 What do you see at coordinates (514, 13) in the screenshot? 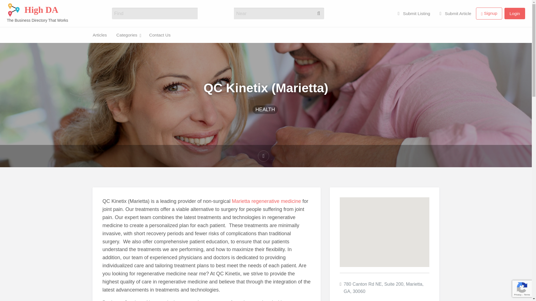
I see `Login` at bounding box center [514, 13].